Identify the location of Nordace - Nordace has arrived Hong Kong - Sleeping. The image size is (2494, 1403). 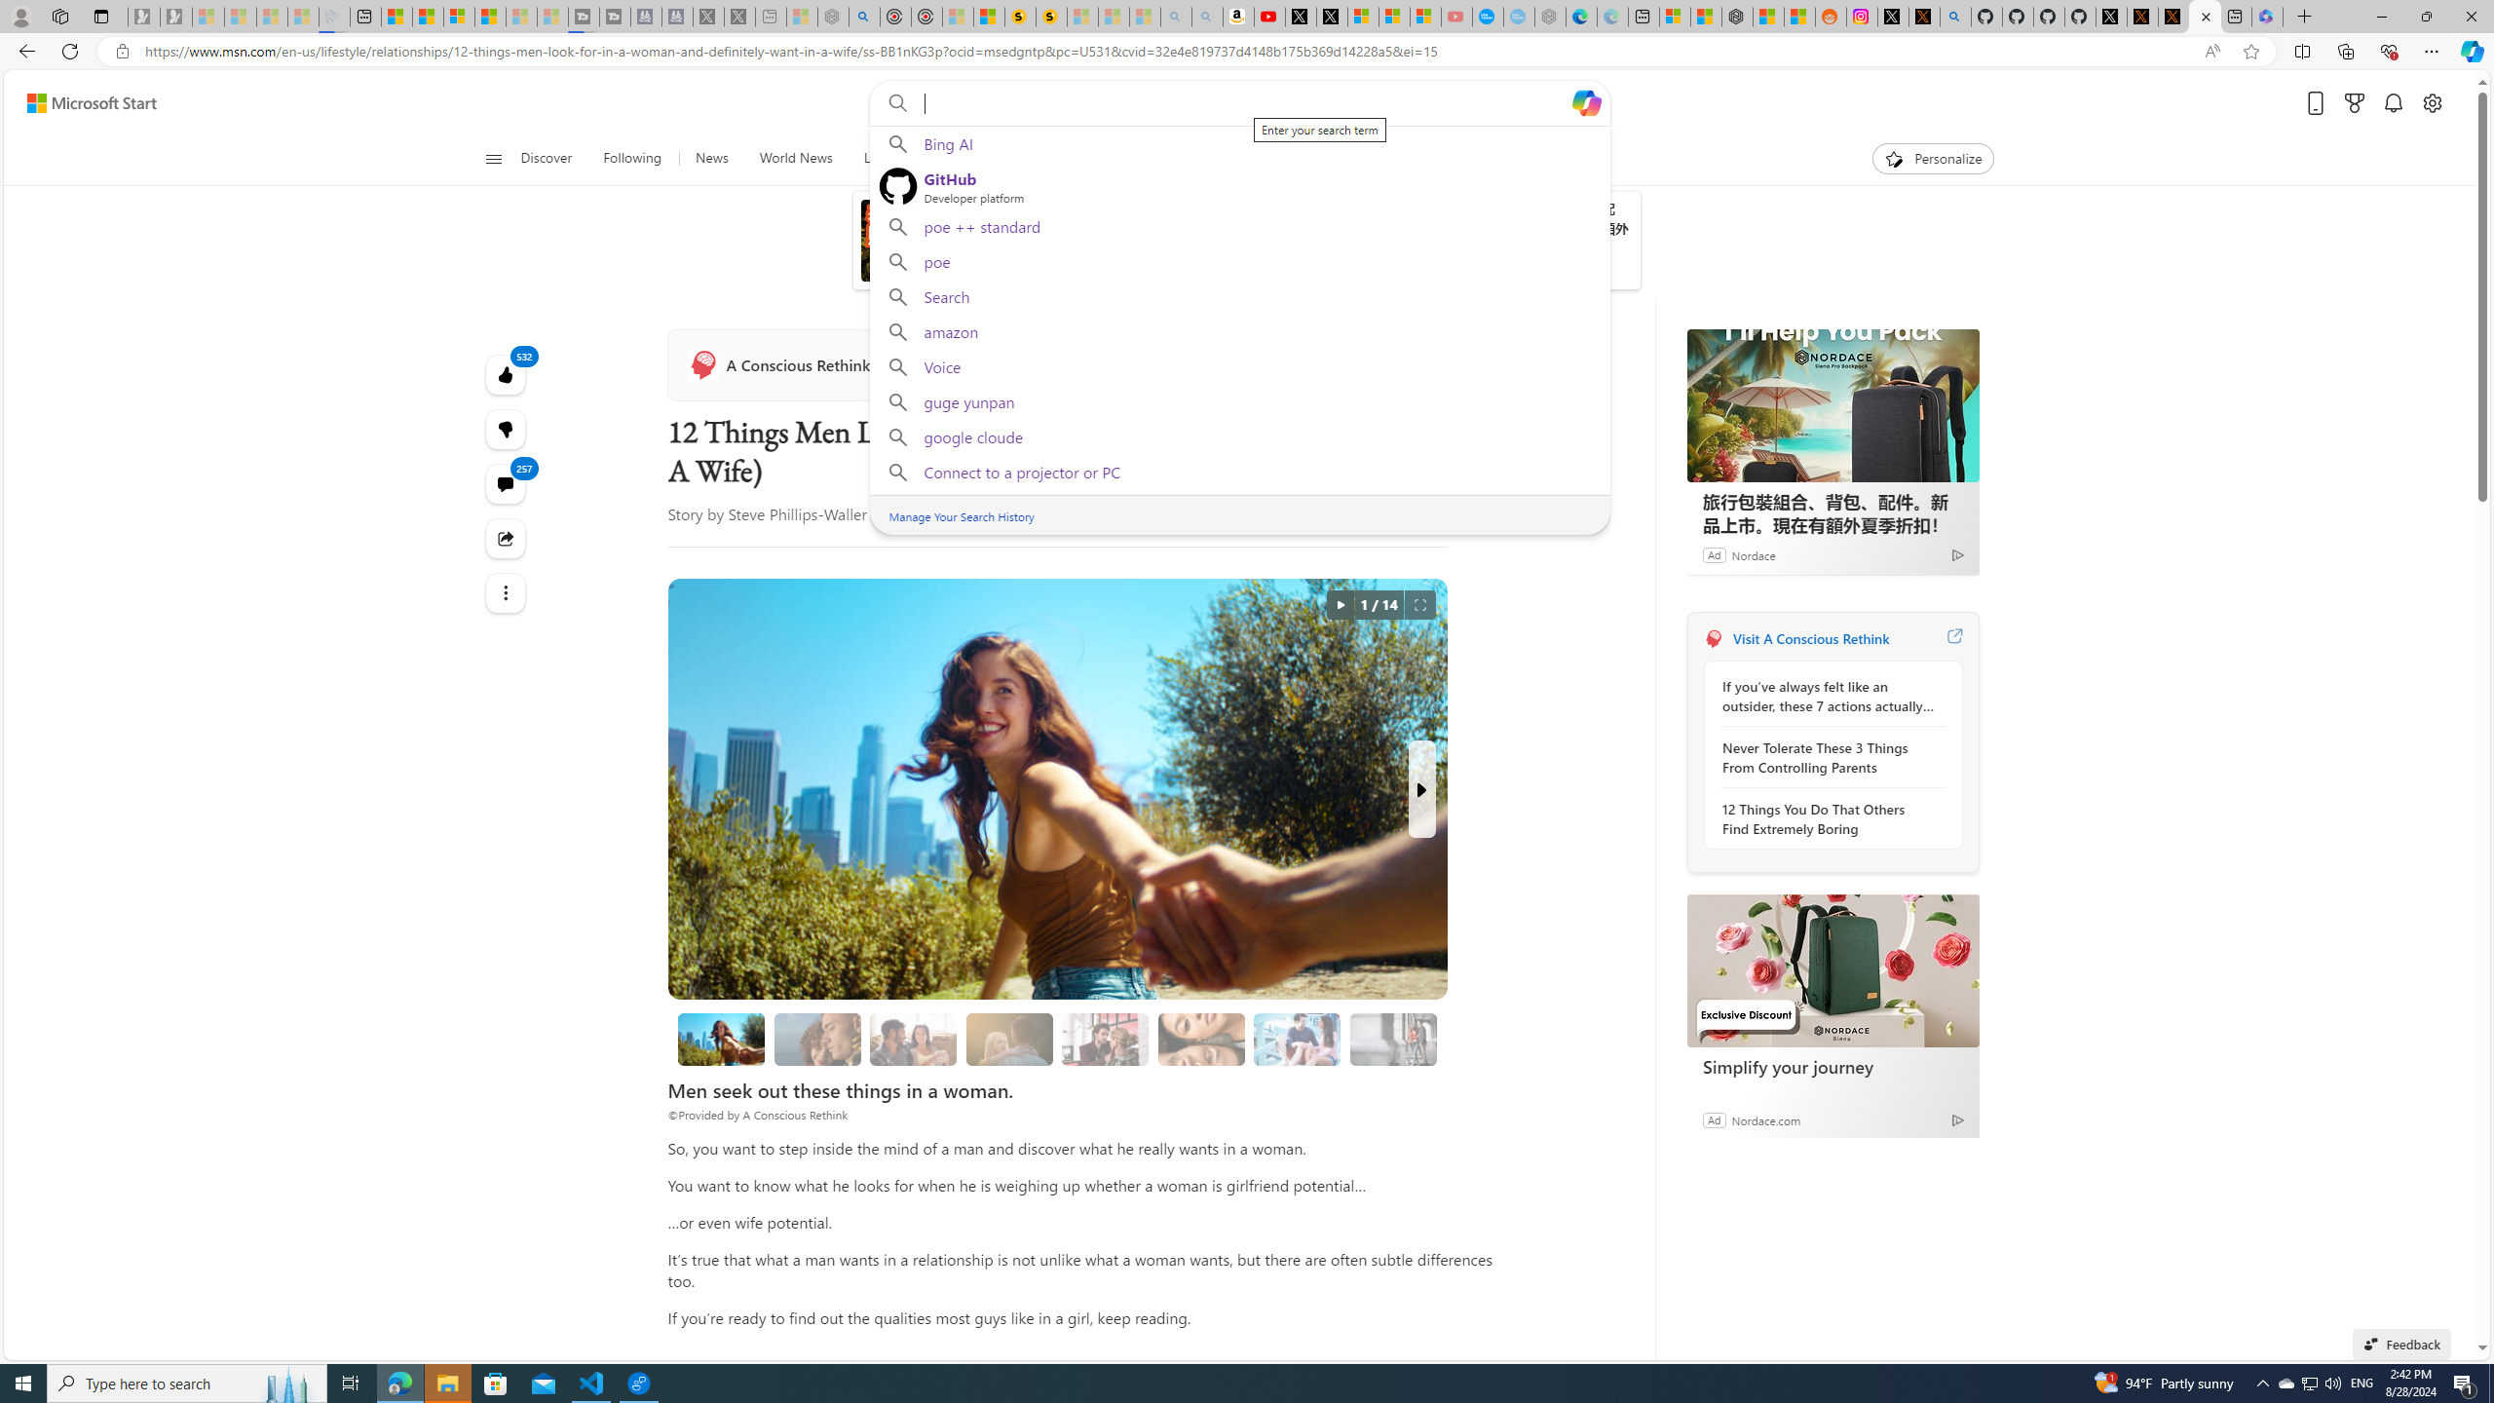
(1549, 17).